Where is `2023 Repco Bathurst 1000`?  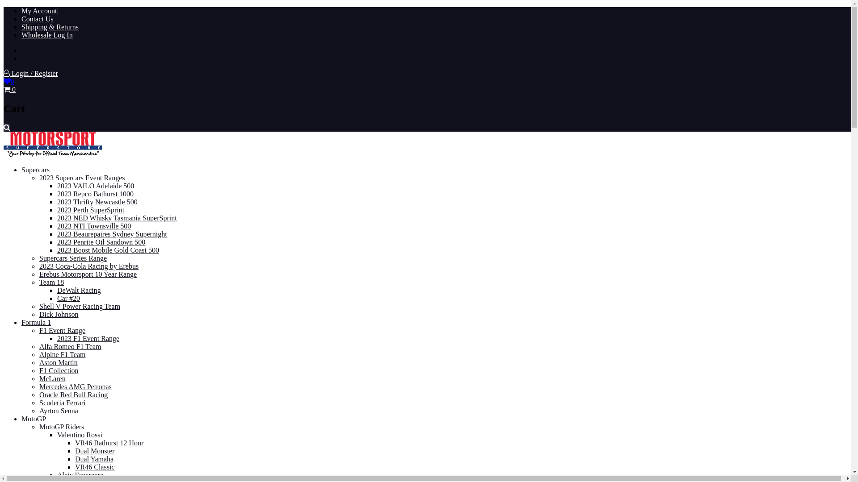 2023 Repco Bathurst 1000 is located at coordinates (96, 194).